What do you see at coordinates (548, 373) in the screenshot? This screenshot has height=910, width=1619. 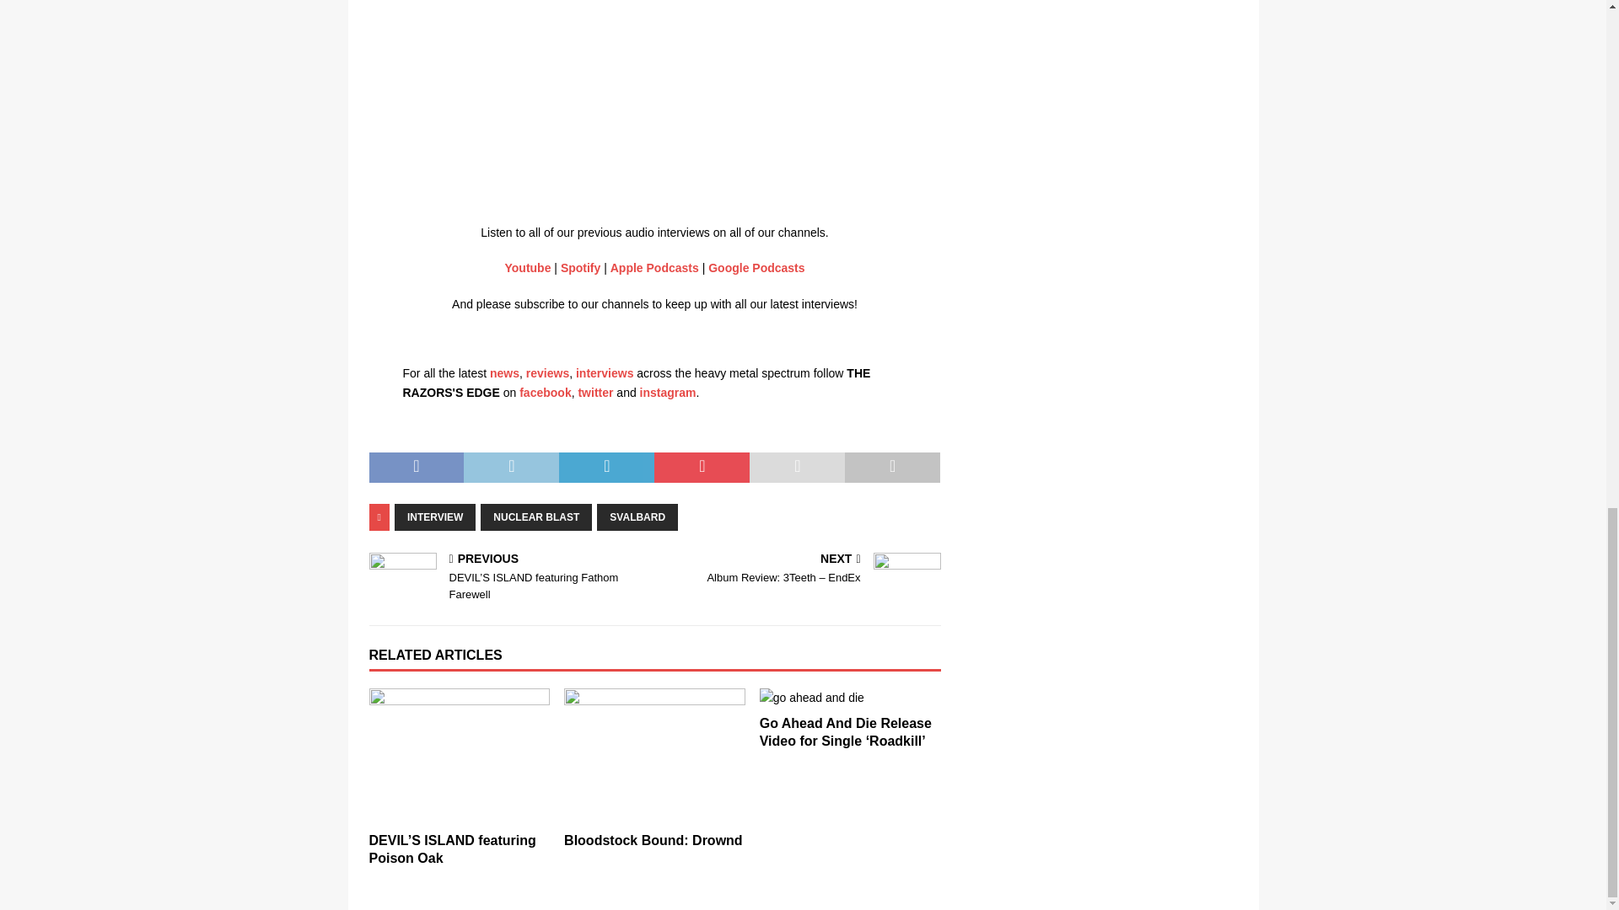 I see `reviews` at bounding box center [548, 373].